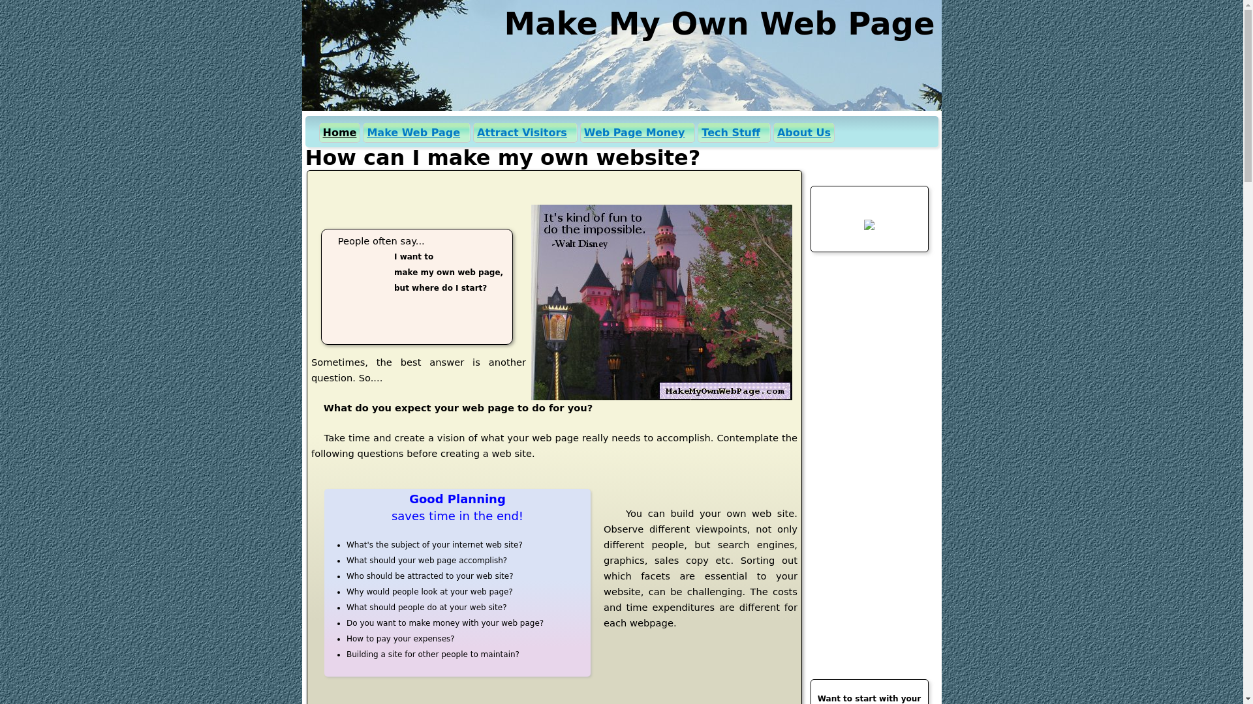 The height and width of the screenshot is (704, 1253). I want to click on Make Web Page, so click(416, 133).